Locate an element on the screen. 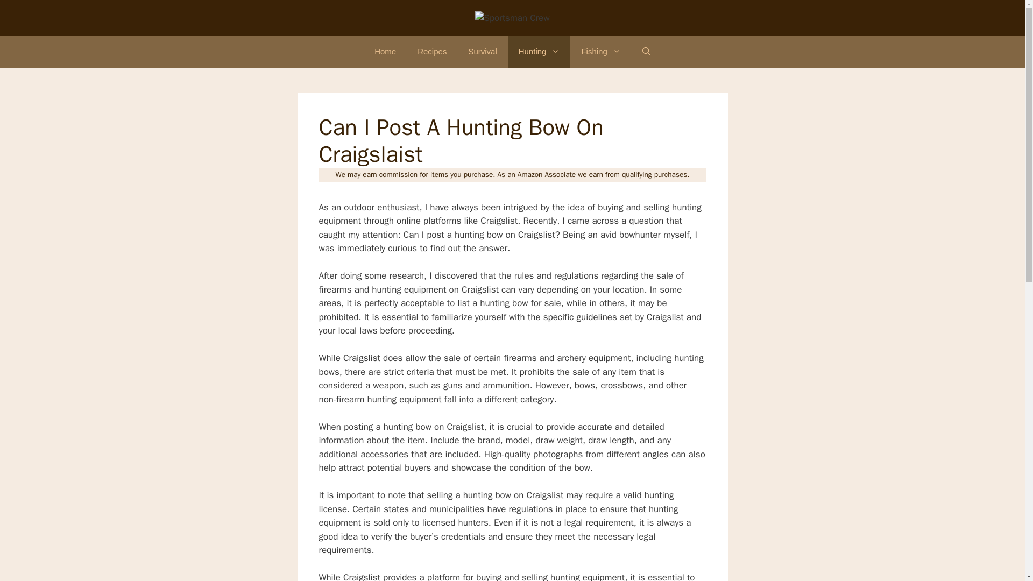 The height and width of the screenshot is (581, 1033). Fishing is located at coordinates (600, 52).